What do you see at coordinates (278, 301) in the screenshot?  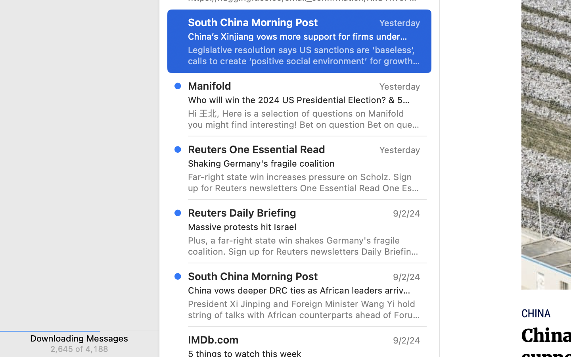 I see `2,072 messages, 958 unread` at bounding box center [278, 301].